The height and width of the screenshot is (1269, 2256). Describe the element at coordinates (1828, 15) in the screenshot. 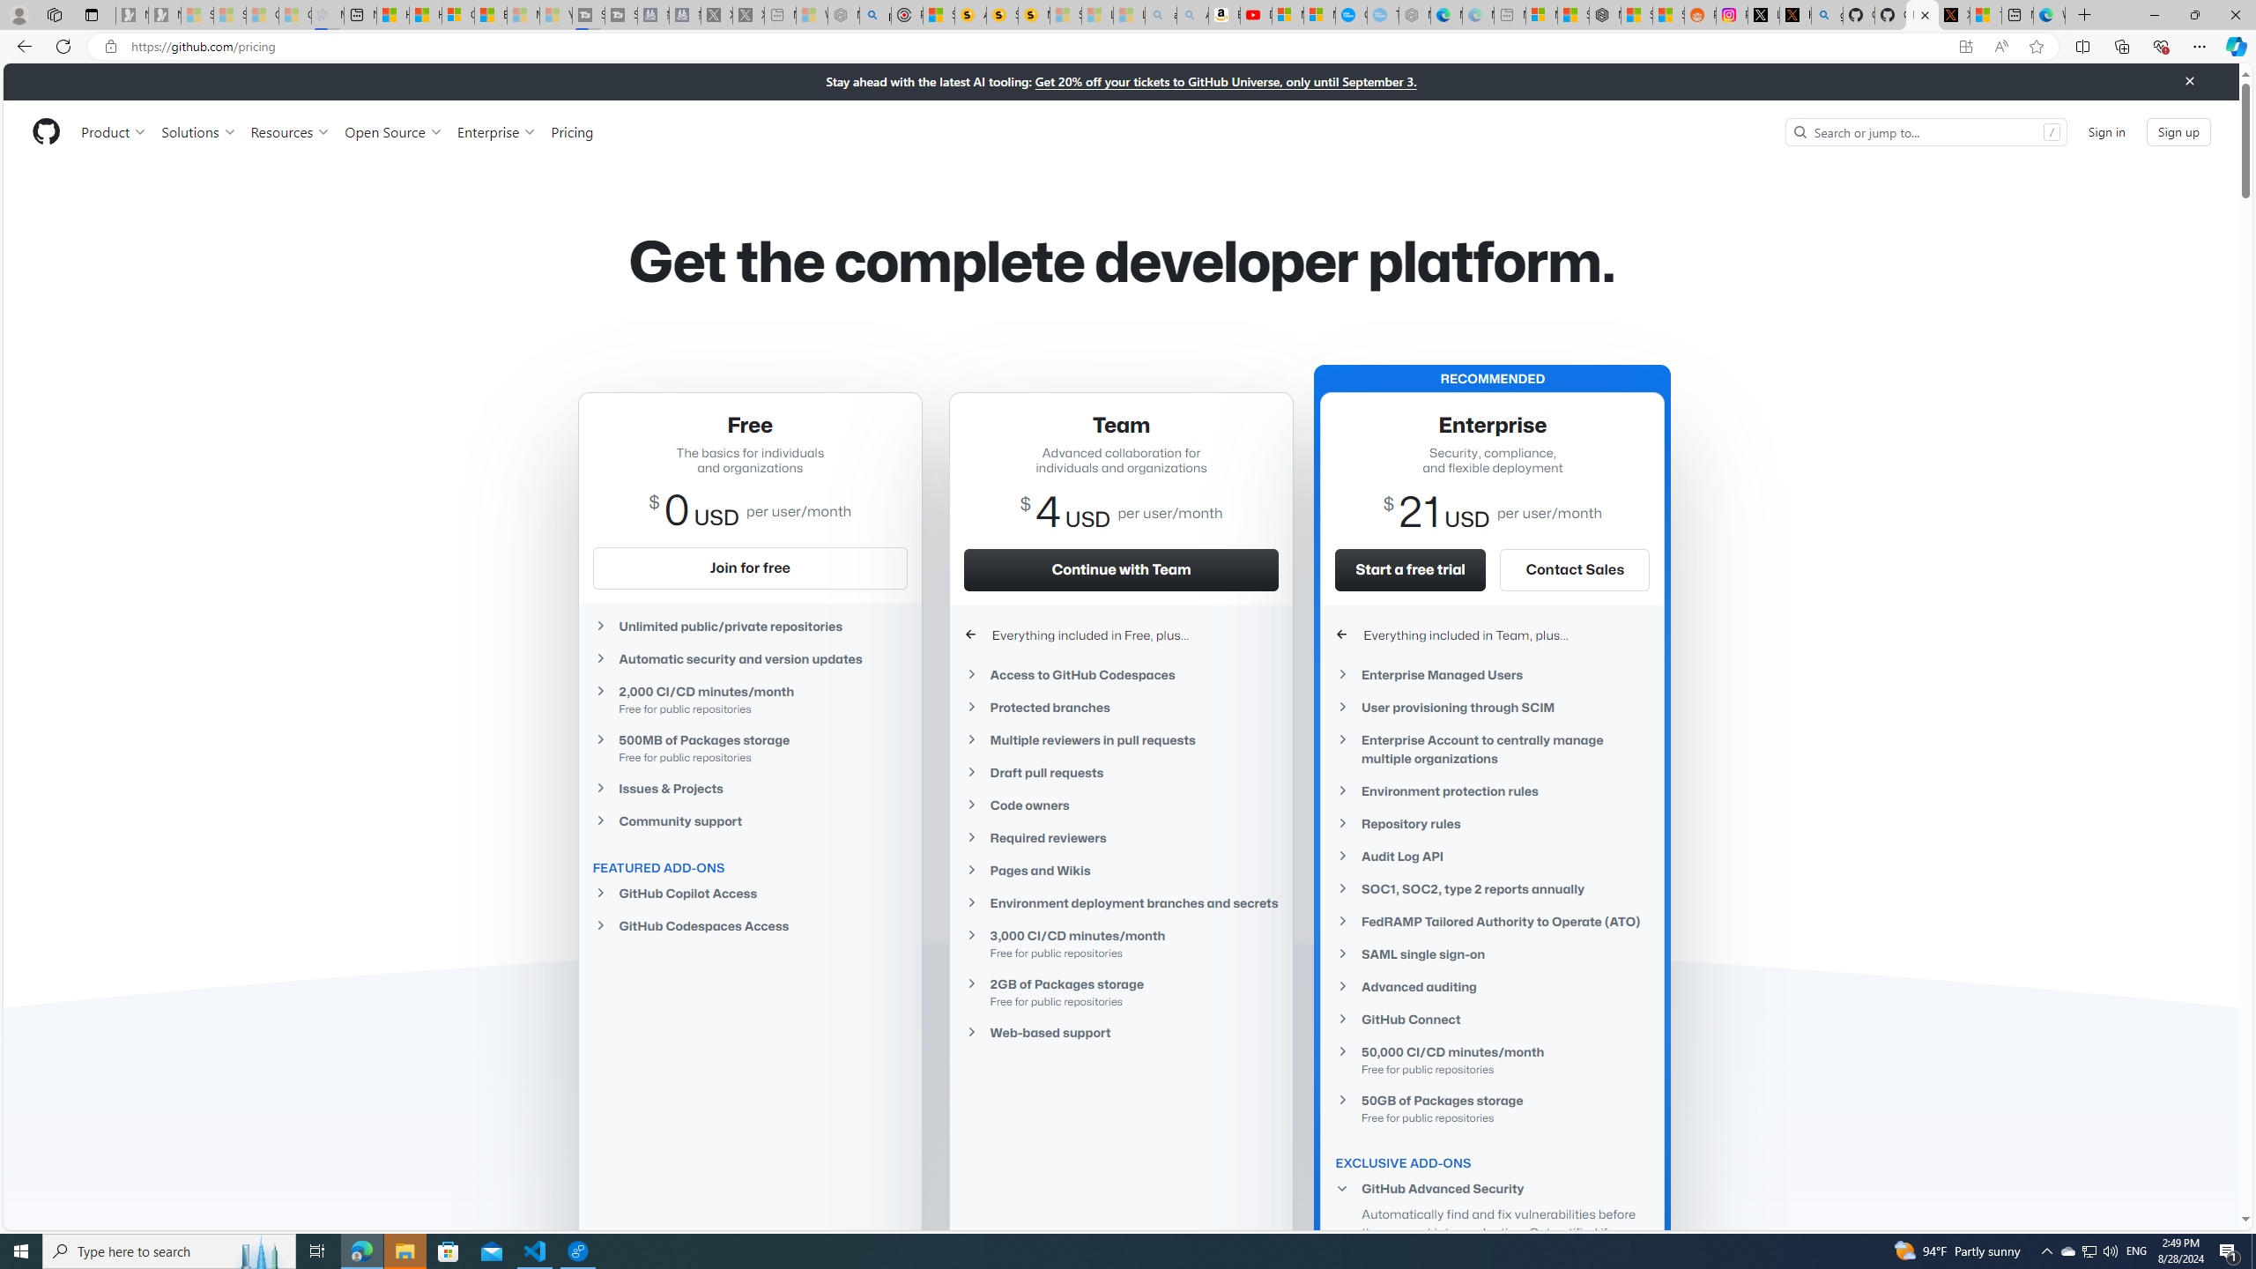

I see `github - Search` at that location.